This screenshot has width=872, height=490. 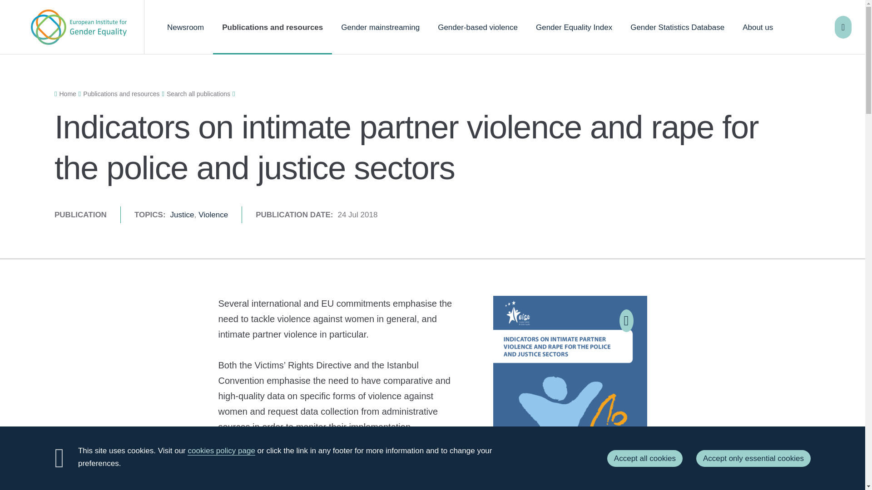 I want to click on Accept all cookies, so click(x=645, y=458).